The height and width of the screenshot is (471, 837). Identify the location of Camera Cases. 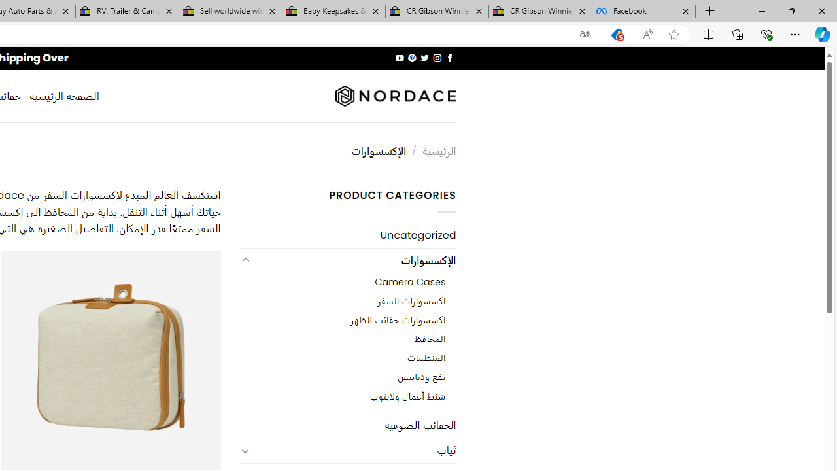
(349, 283).